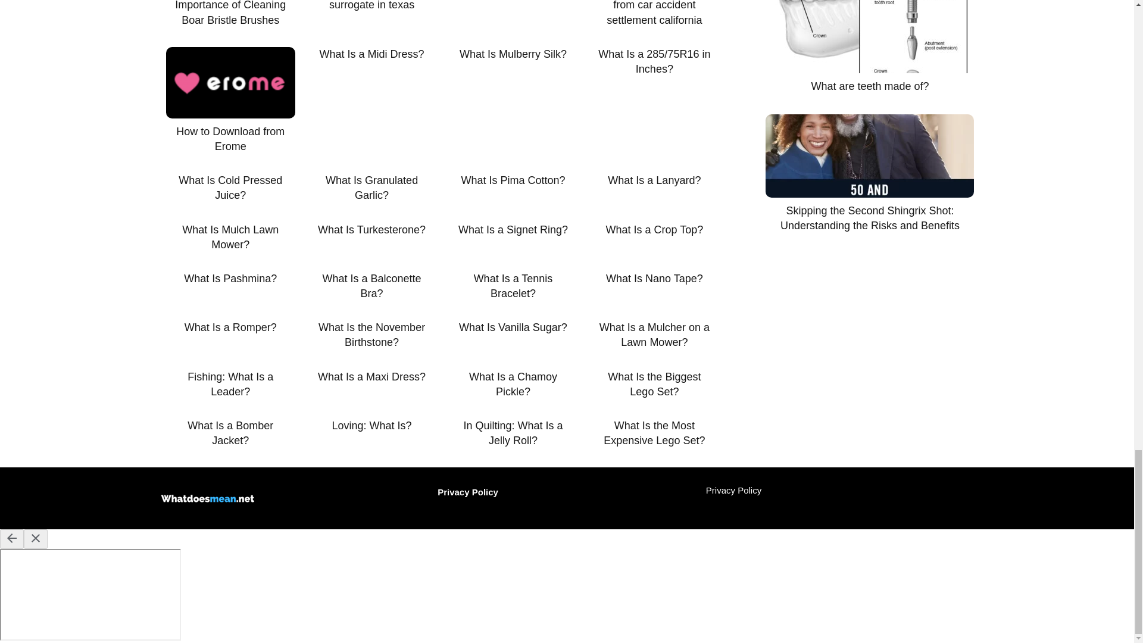 The height and width of the screenshot is (643, 1143). What do you see at coordinates (230, 188) in the screenshot?
I see `What Is Cold Pressed Juice?` at bounding box center [230, 188].